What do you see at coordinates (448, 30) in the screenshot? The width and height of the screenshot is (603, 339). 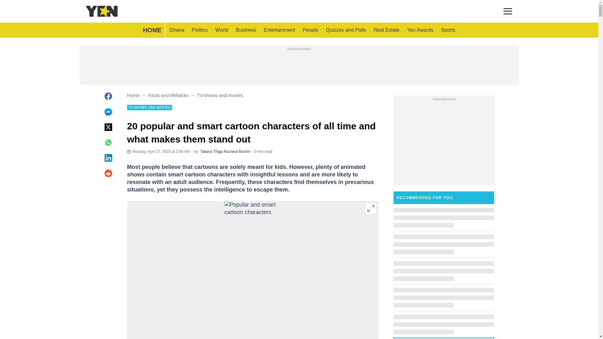 I see `Sports` at bounding box center [448, 30].